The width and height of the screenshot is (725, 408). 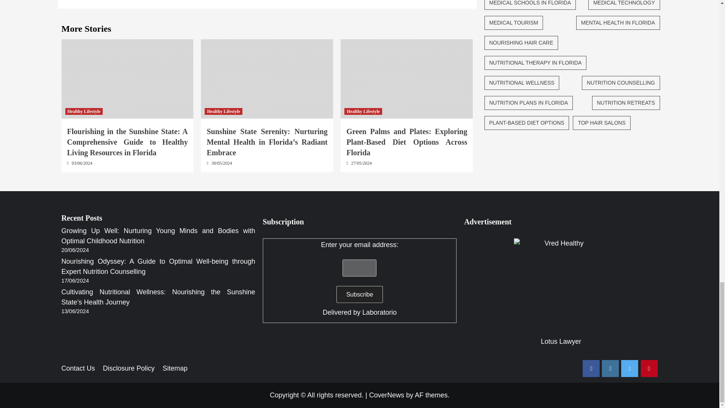 What do you see at coordinates (561, 286) in the screenshot?
I see `Vred Healthy` at bounding box center [561, 286].